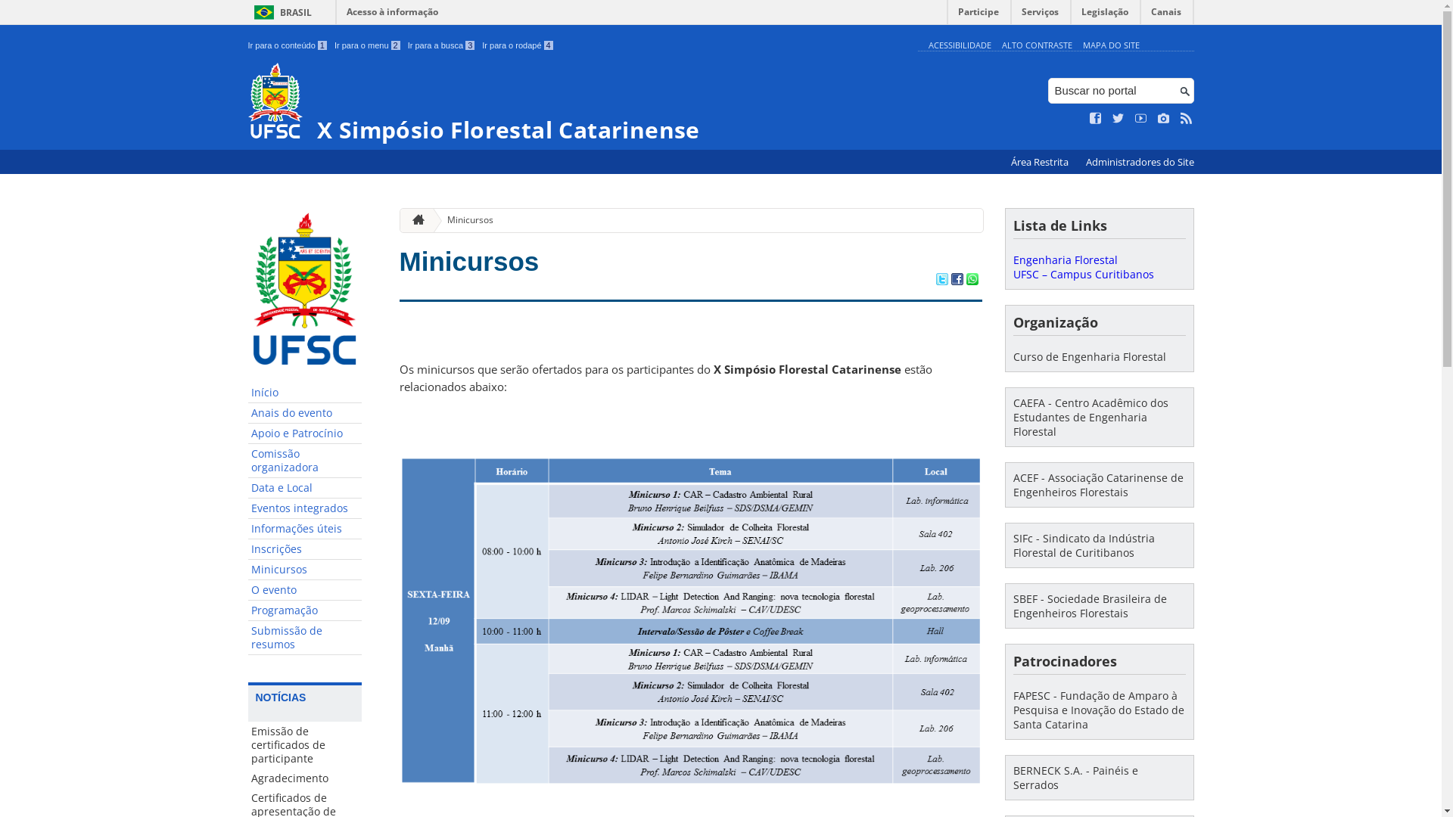 The image size is (1453, 817). What do you see at coordinates (1164, 119) in the screenshot?
I see `Veja no Instagram` at bounding box center [1164, 119].